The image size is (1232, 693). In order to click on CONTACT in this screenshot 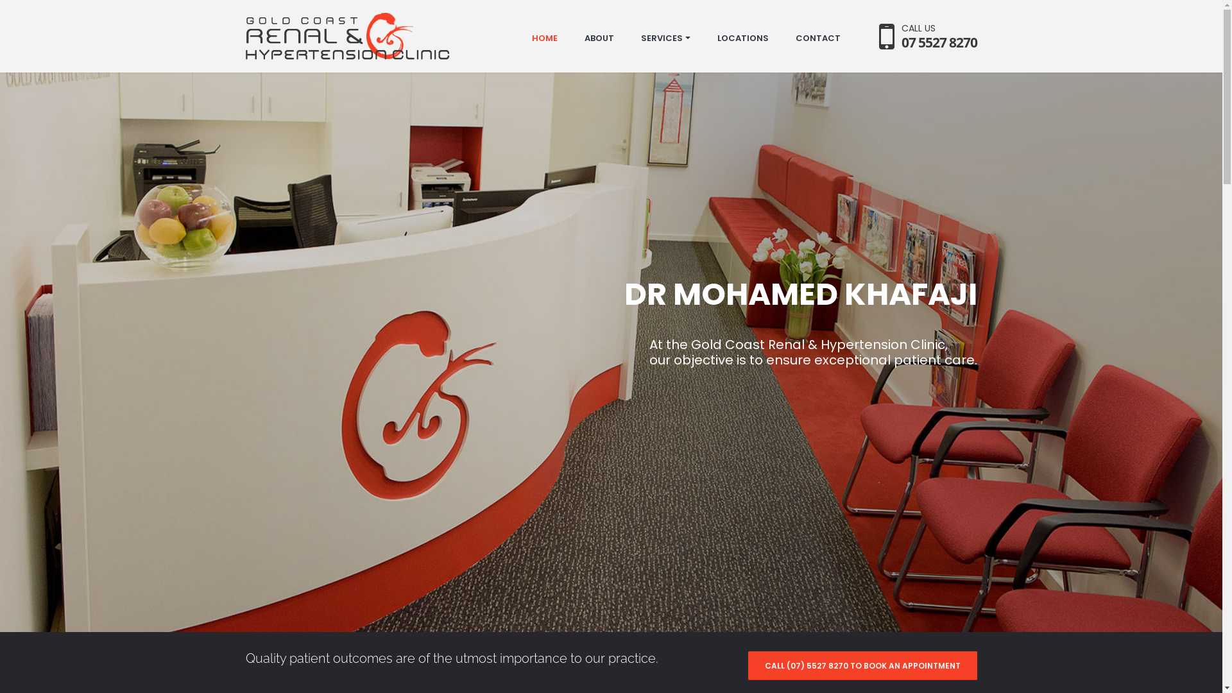, I will do `click(818, 38)`.